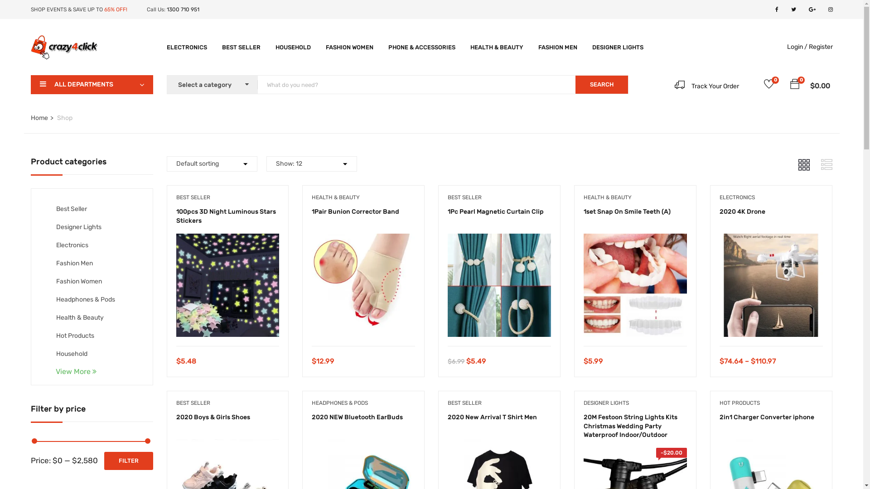  I want to click on Fashion Men, so click(74, 264).